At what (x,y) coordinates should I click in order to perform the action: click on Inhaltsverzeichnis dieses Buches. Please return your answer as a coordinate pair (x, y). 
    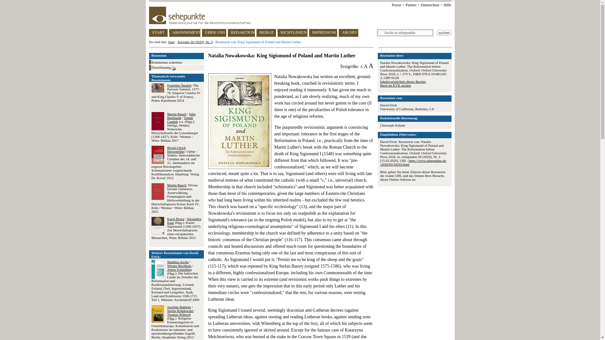
    Looking at the image, I should click on (403, 81).